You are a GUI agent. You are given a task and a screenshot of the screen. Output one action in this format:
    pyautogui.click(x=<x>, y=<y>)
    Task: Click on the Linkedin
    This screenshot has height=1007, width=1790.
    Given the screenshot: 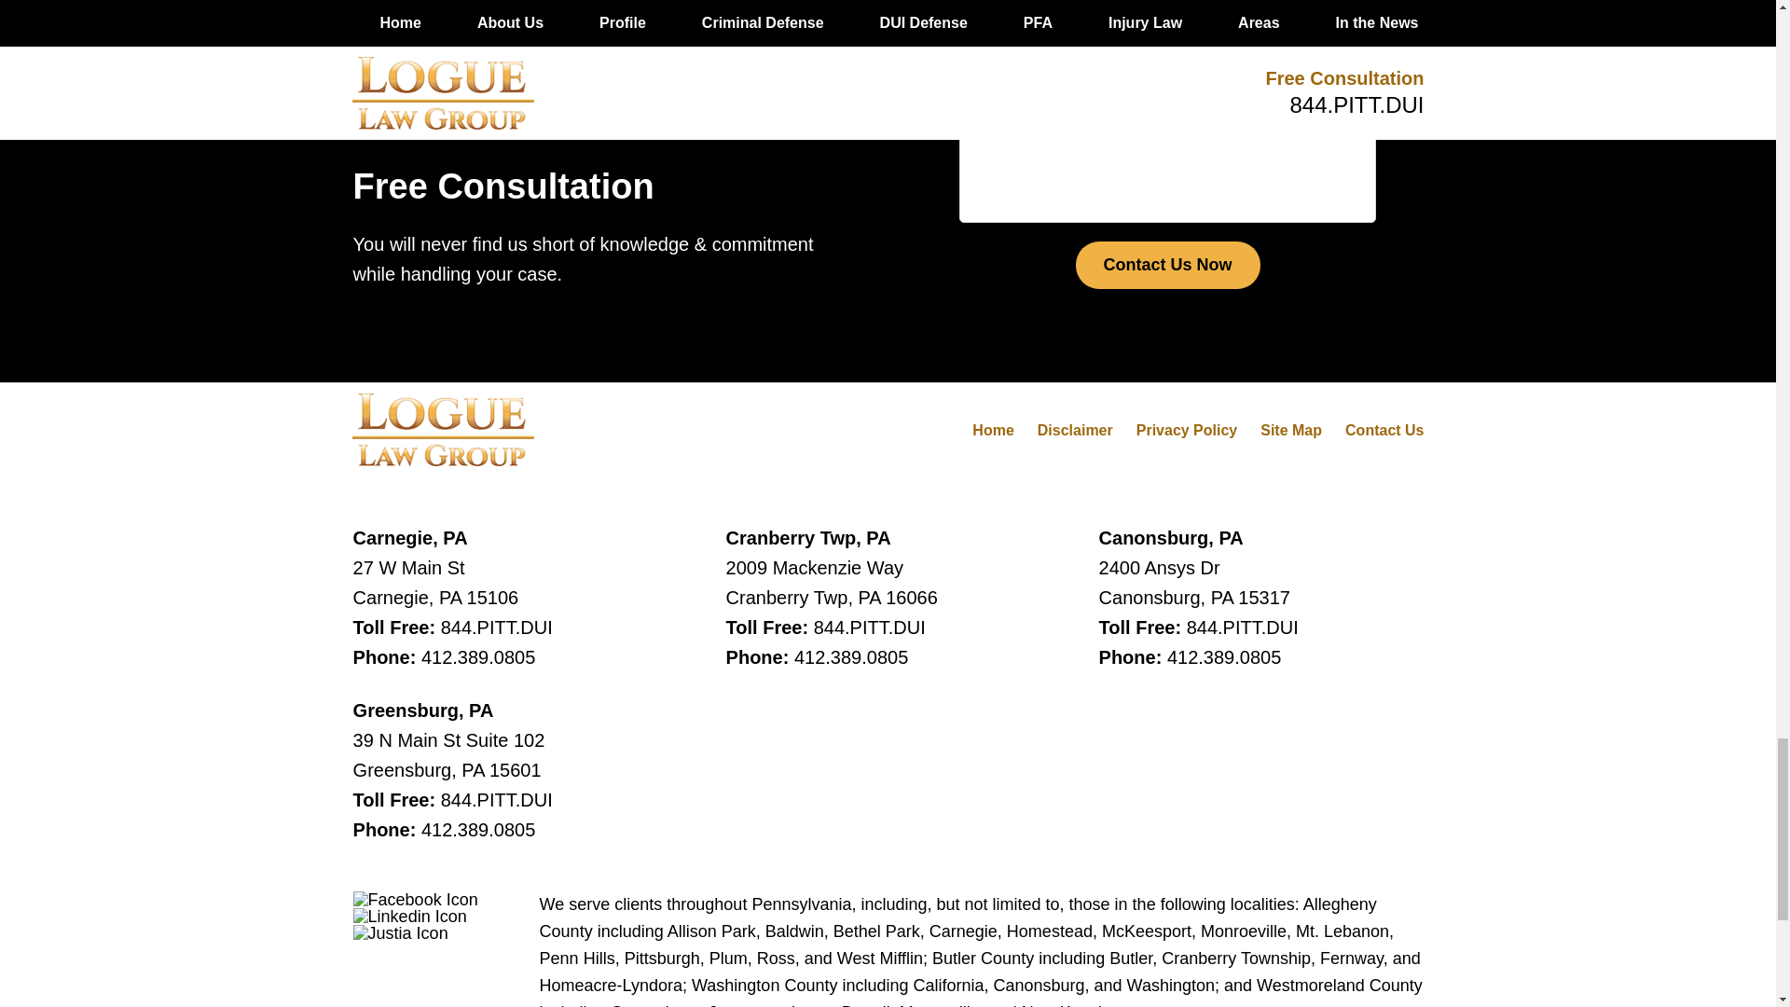 What is the action you would take?
    pyautogui.click(x=410, y=917)
    